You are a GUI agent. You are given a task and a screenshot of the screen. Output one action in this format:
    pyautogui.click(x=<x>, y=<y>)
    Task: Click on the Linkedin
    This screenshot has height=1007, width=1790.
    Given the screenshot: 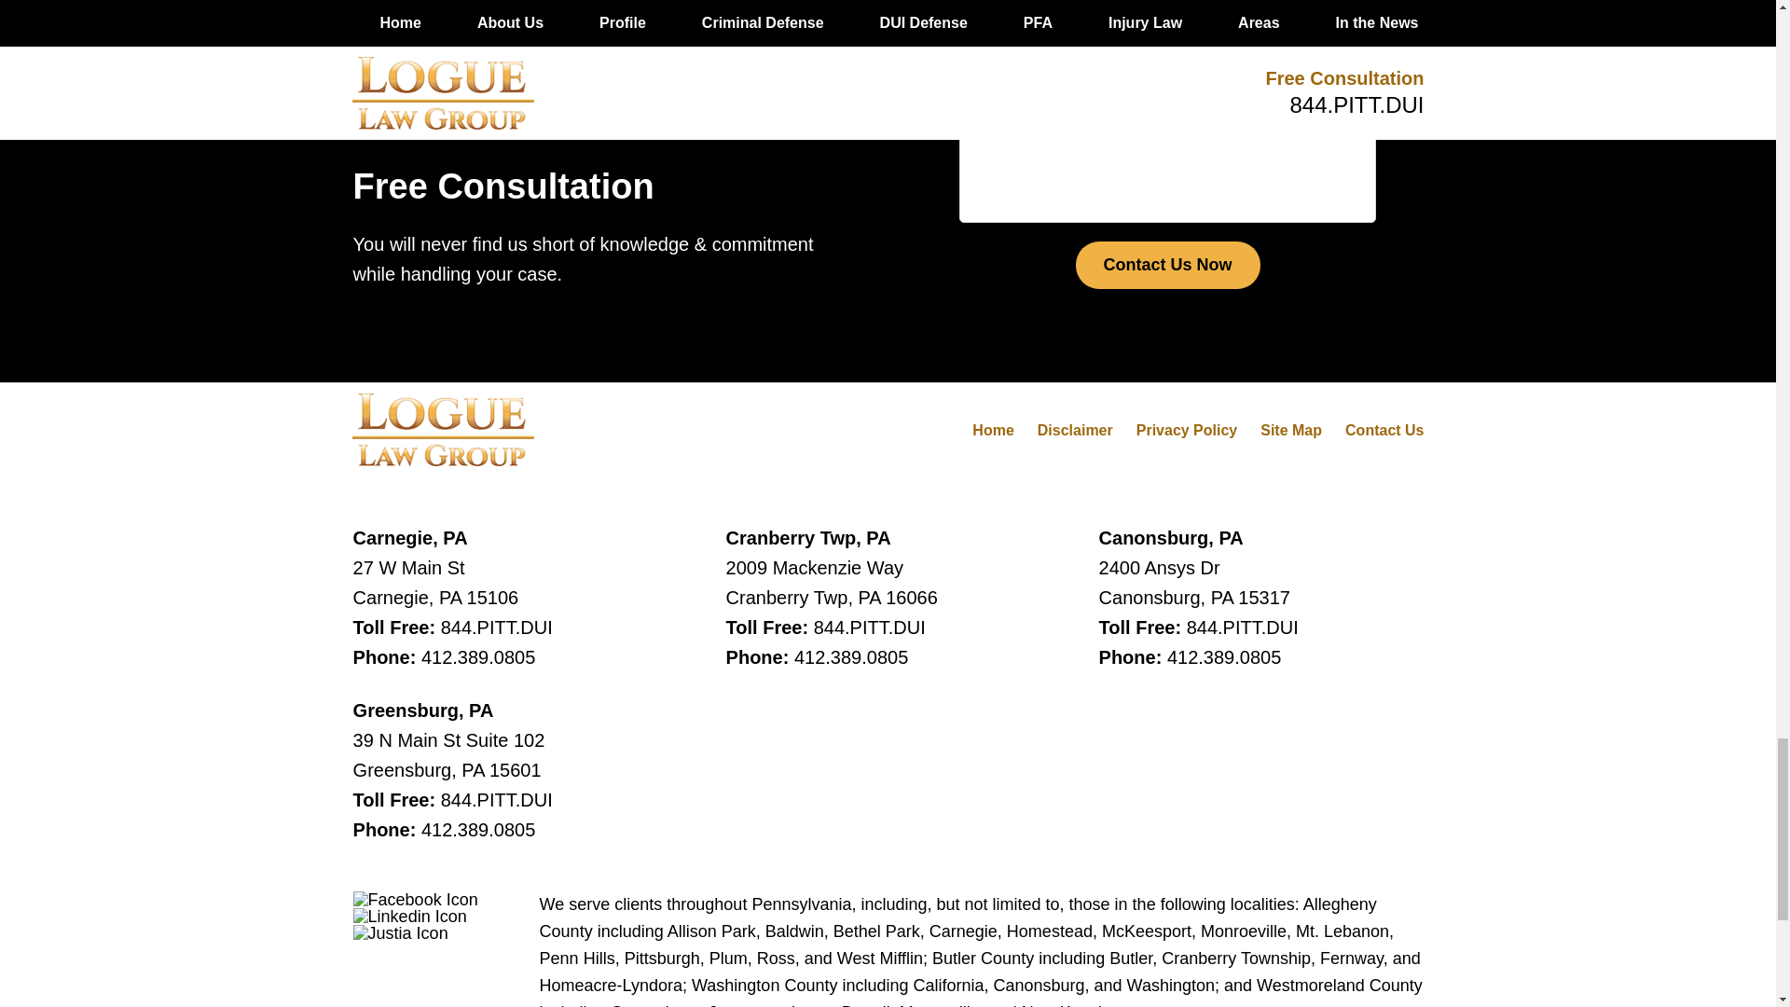 What is the action you would take?
    pyautogui.click(x=410, y=917)
    